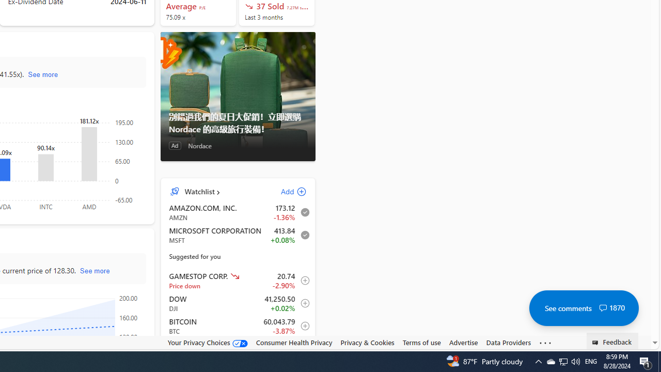  I want to click on Consumer Health Privacy, so click(294, 342).